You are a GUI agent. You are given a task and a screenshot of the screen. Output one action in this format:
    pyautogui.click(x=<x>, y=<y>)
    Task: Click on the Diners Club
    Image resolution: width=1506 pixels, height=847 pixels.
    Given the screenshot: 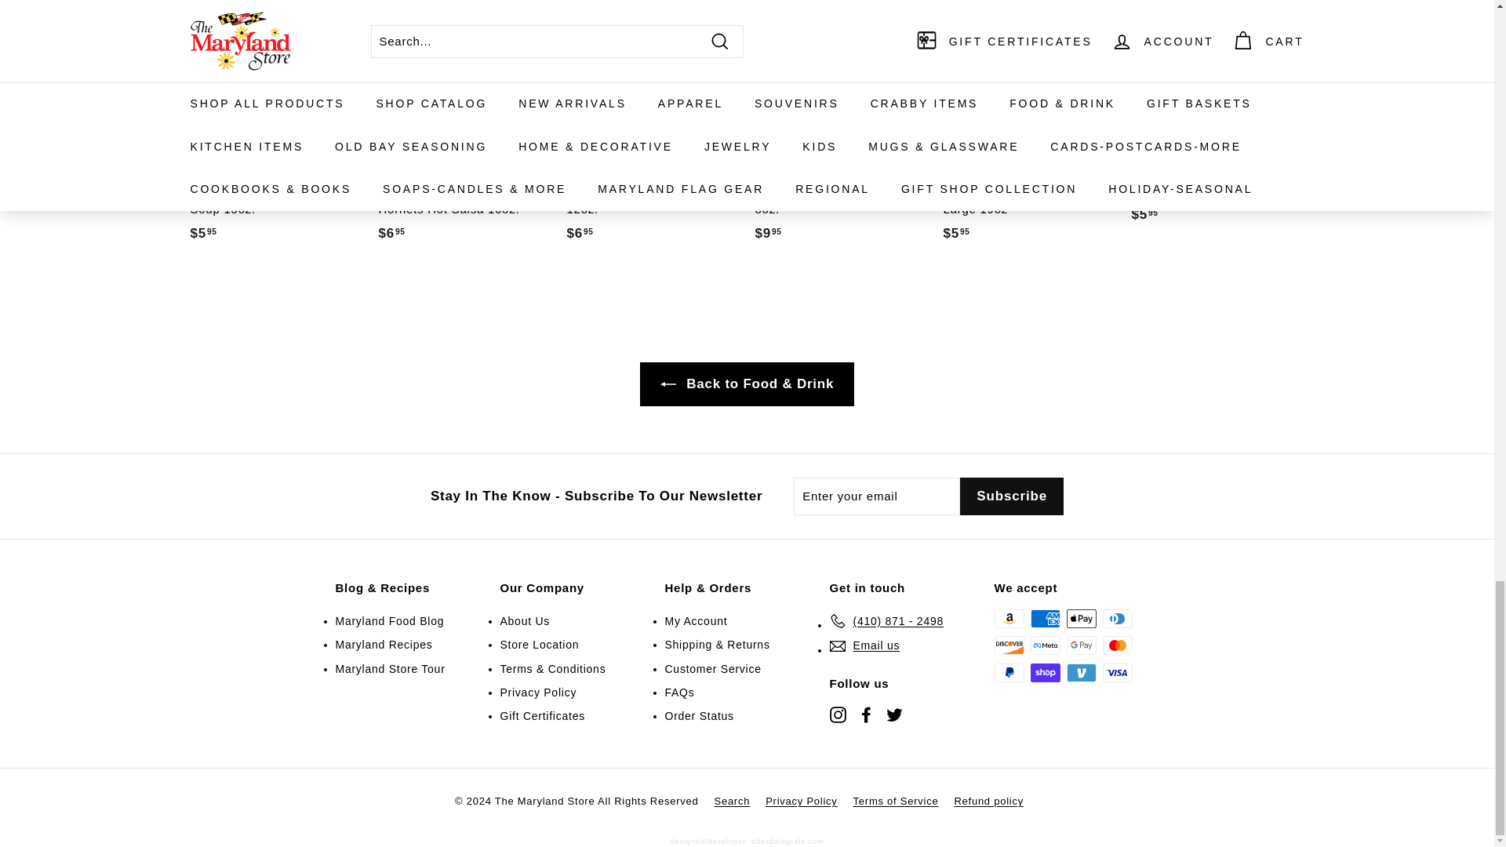 What is the action you would take?
    pyautogui.click(x=1117, y=618)
    